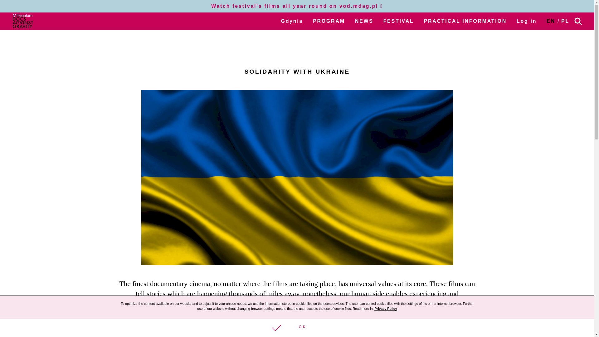 This screenshot has width=599, height=337. I want to click on PRACTICAL INFORMATION, so click(465, 21).